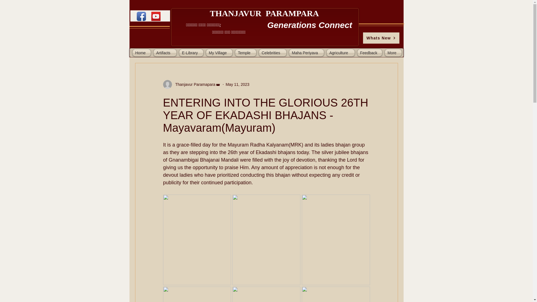  Describe the element at coordinates (272, 53) in the screenshot. I see `Celebrities` at that location.